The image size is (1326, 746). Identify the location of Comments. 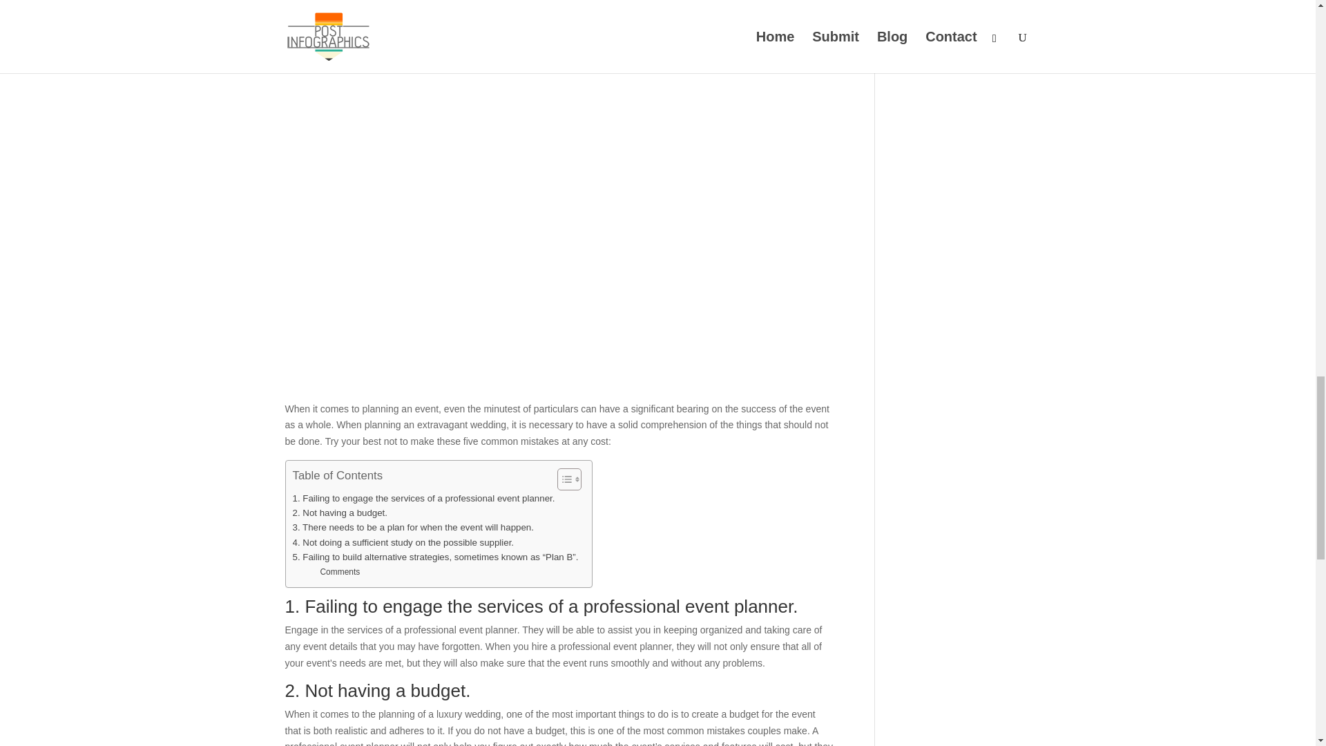
(339, 572).